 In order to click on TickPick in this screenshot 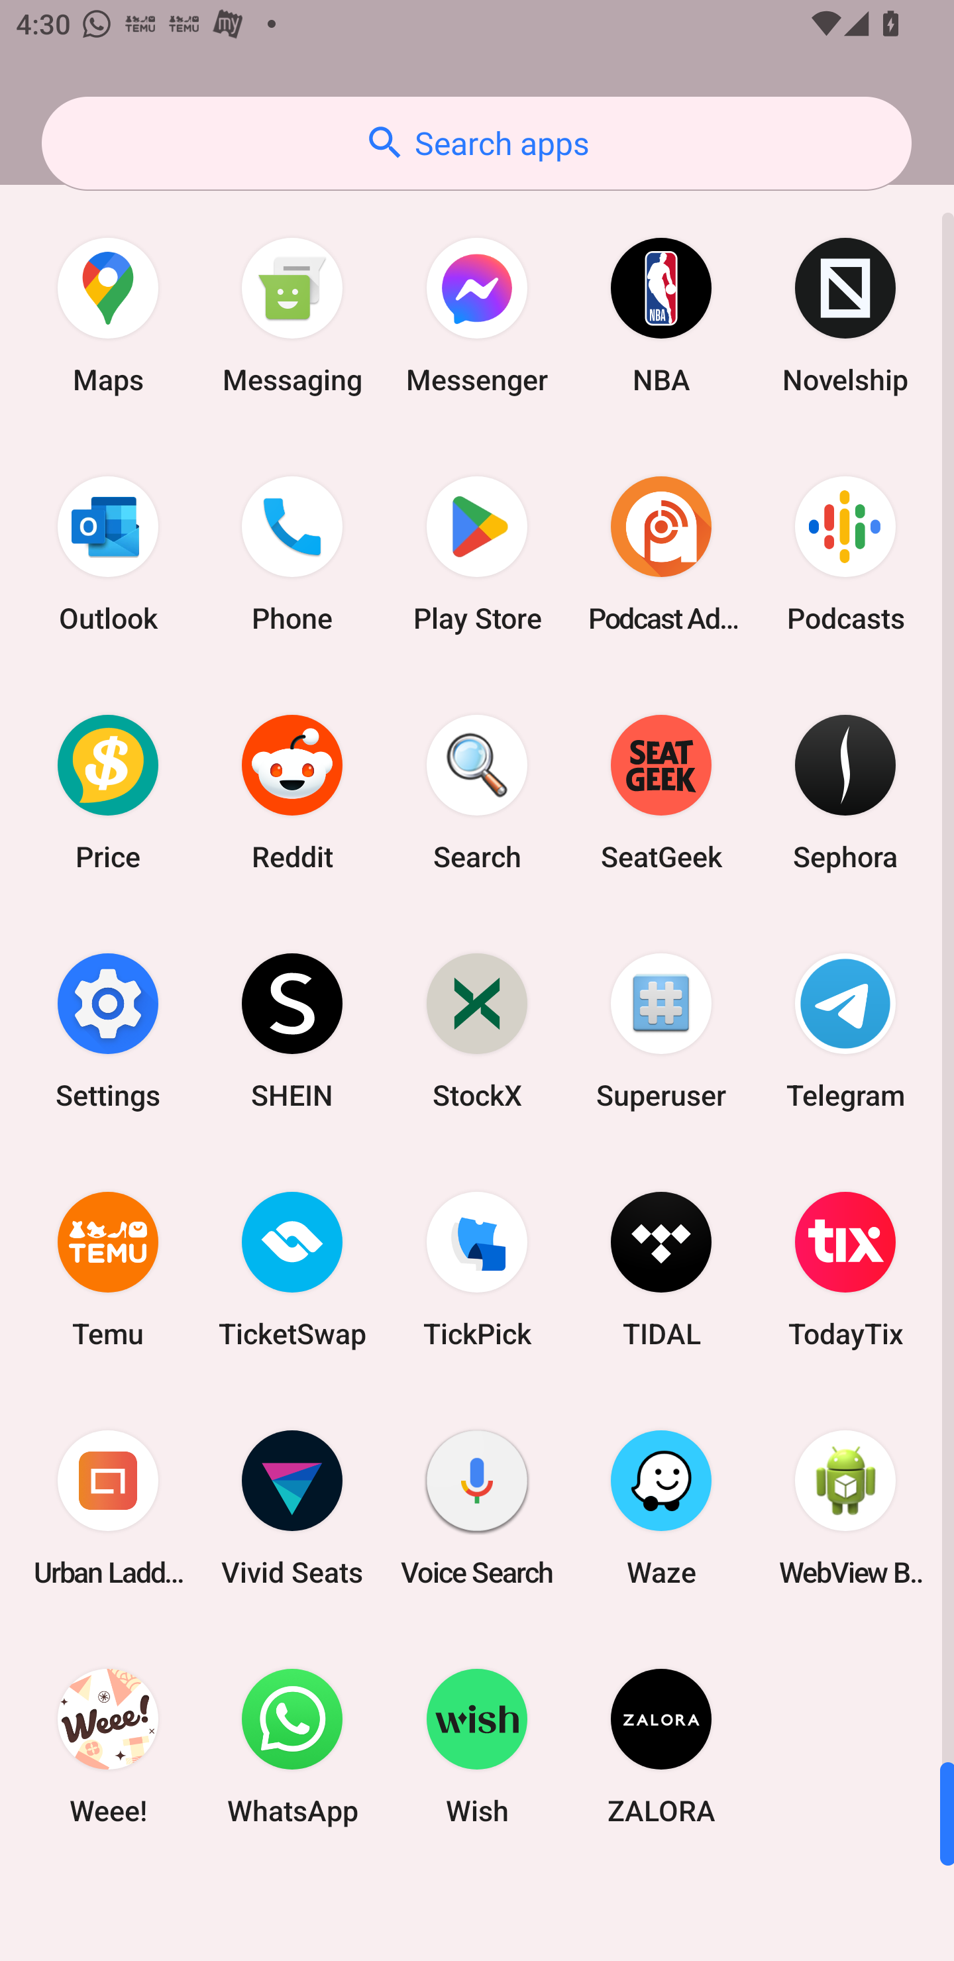, I will do `click(477, 1268)`.